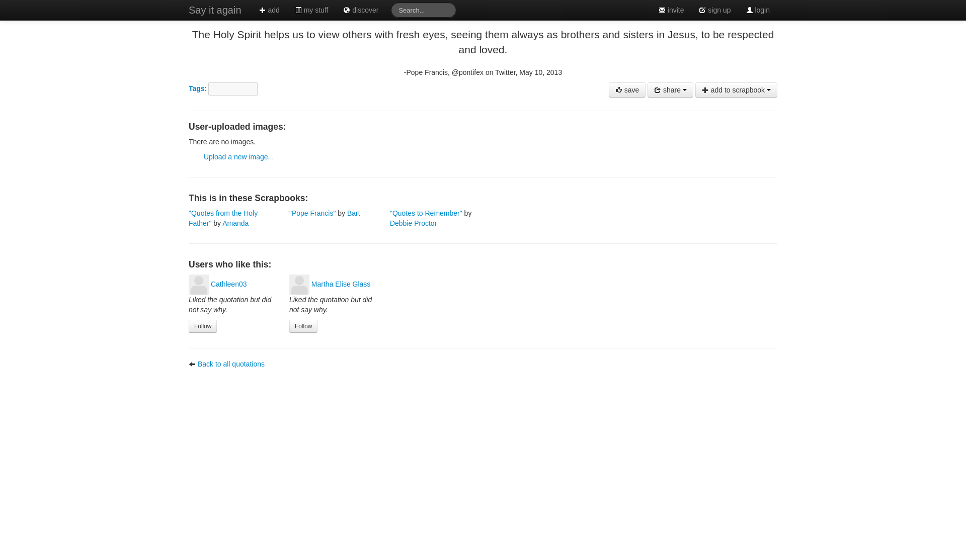  Describe the element at coordinates (223, 218) in the screenshot. I see `"Quotes from the Holy Father"` at that location.